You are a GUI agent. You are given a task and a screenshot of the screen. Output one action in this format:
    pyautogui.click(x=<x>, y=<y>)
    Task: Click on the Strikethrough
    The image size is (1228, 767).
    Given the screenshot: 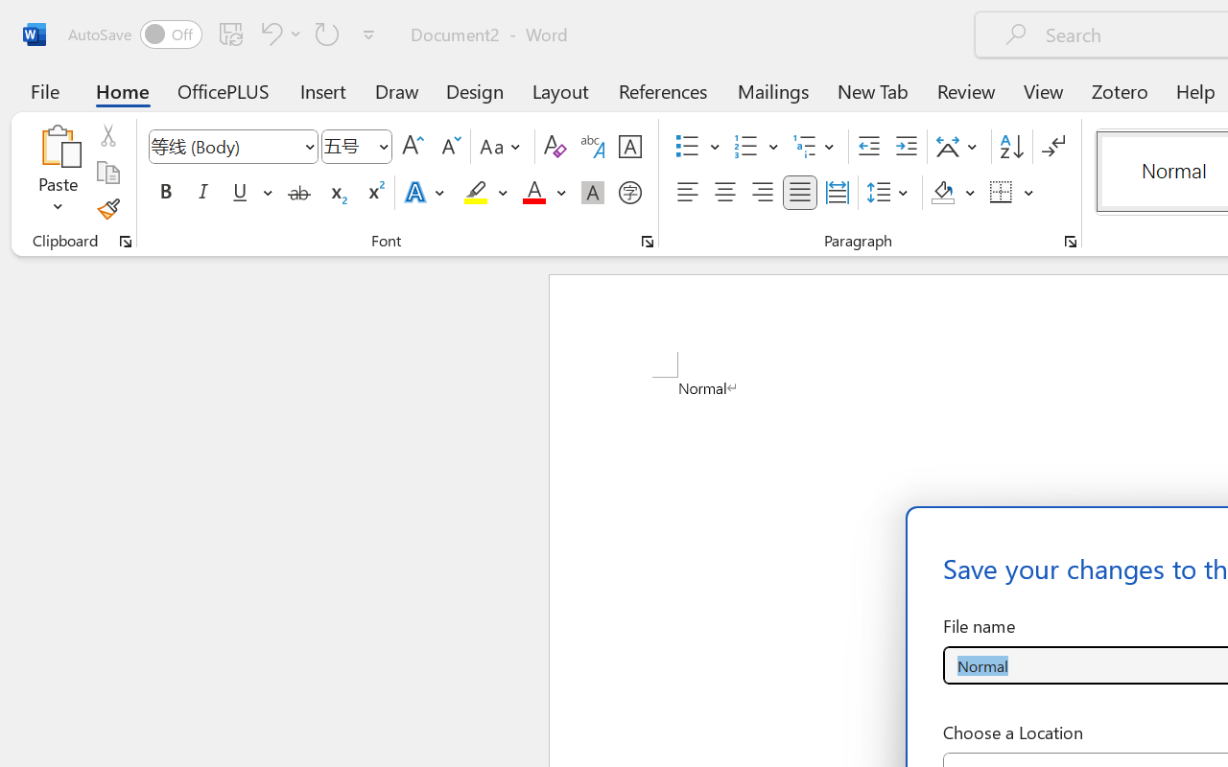 What is the action you would take?
    pyautogui.click(x=299, y=193)
    